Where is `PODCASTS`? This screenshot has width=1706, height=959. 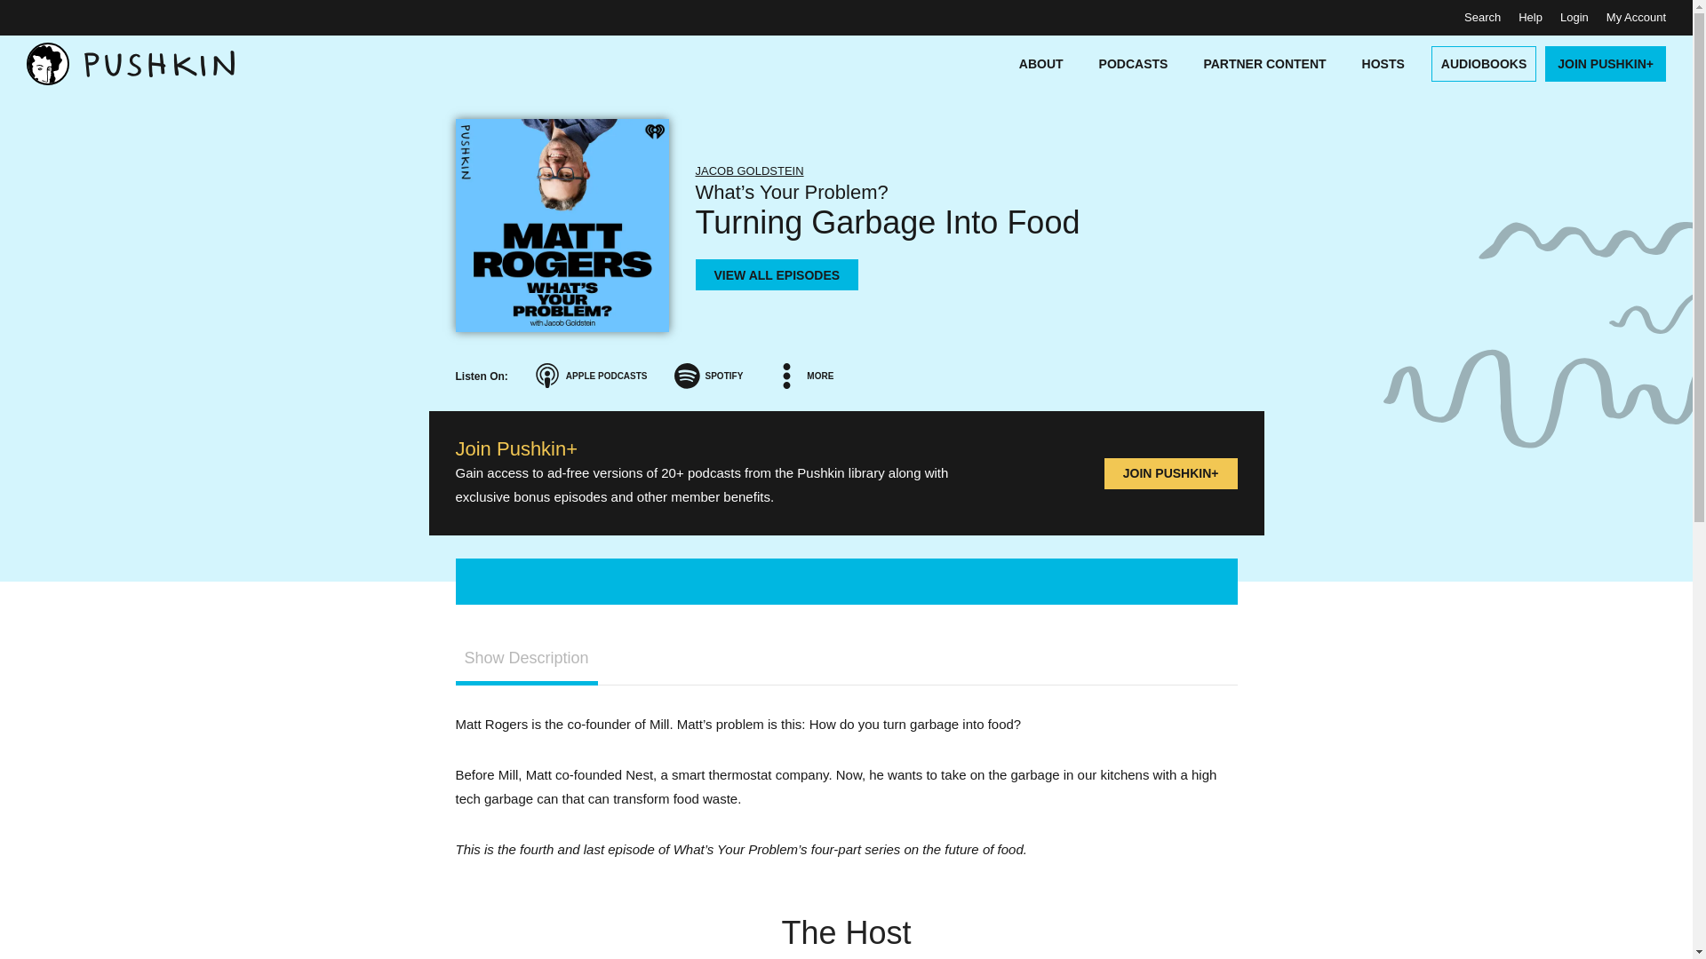
PODCASTS is located at coordinates (1134, 63).